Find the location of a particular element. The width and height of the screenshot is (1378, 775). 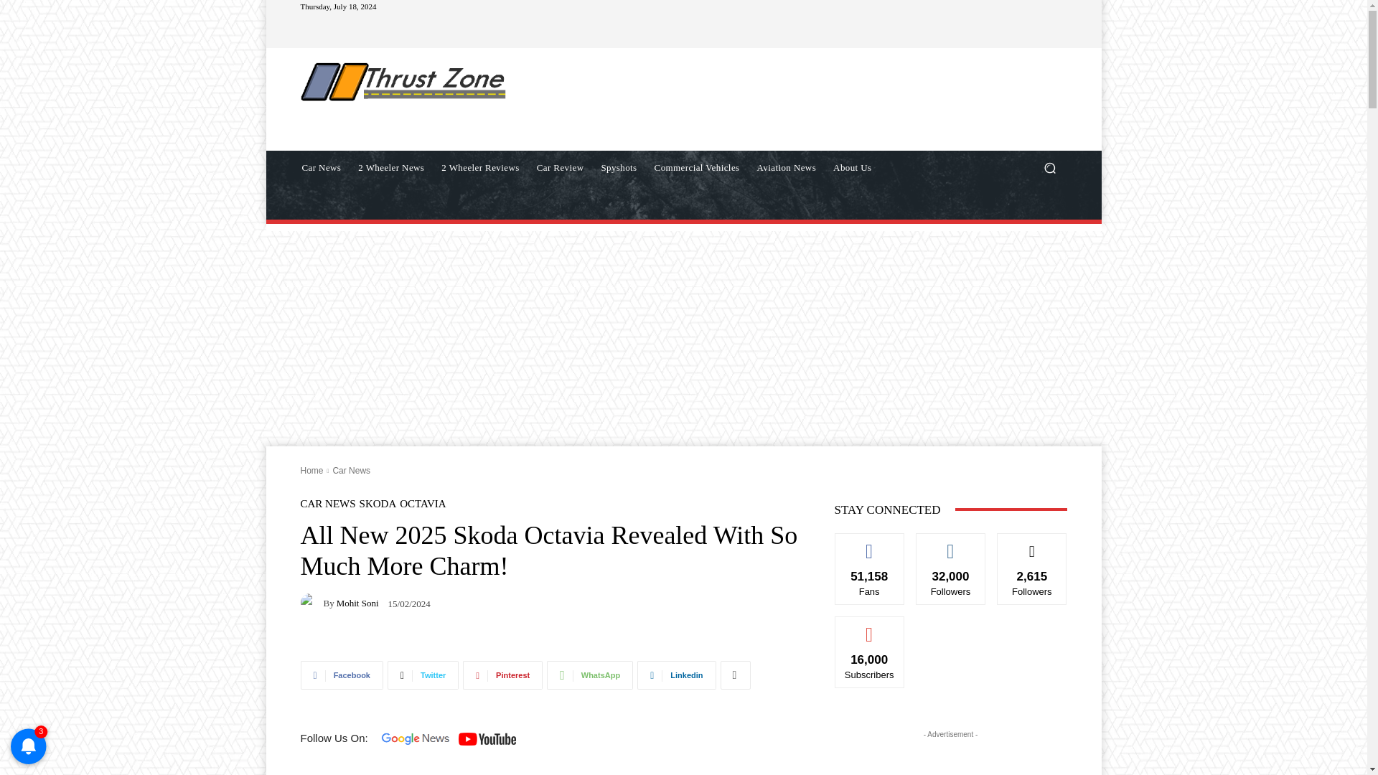

Home is located at coordinates (311, 471).